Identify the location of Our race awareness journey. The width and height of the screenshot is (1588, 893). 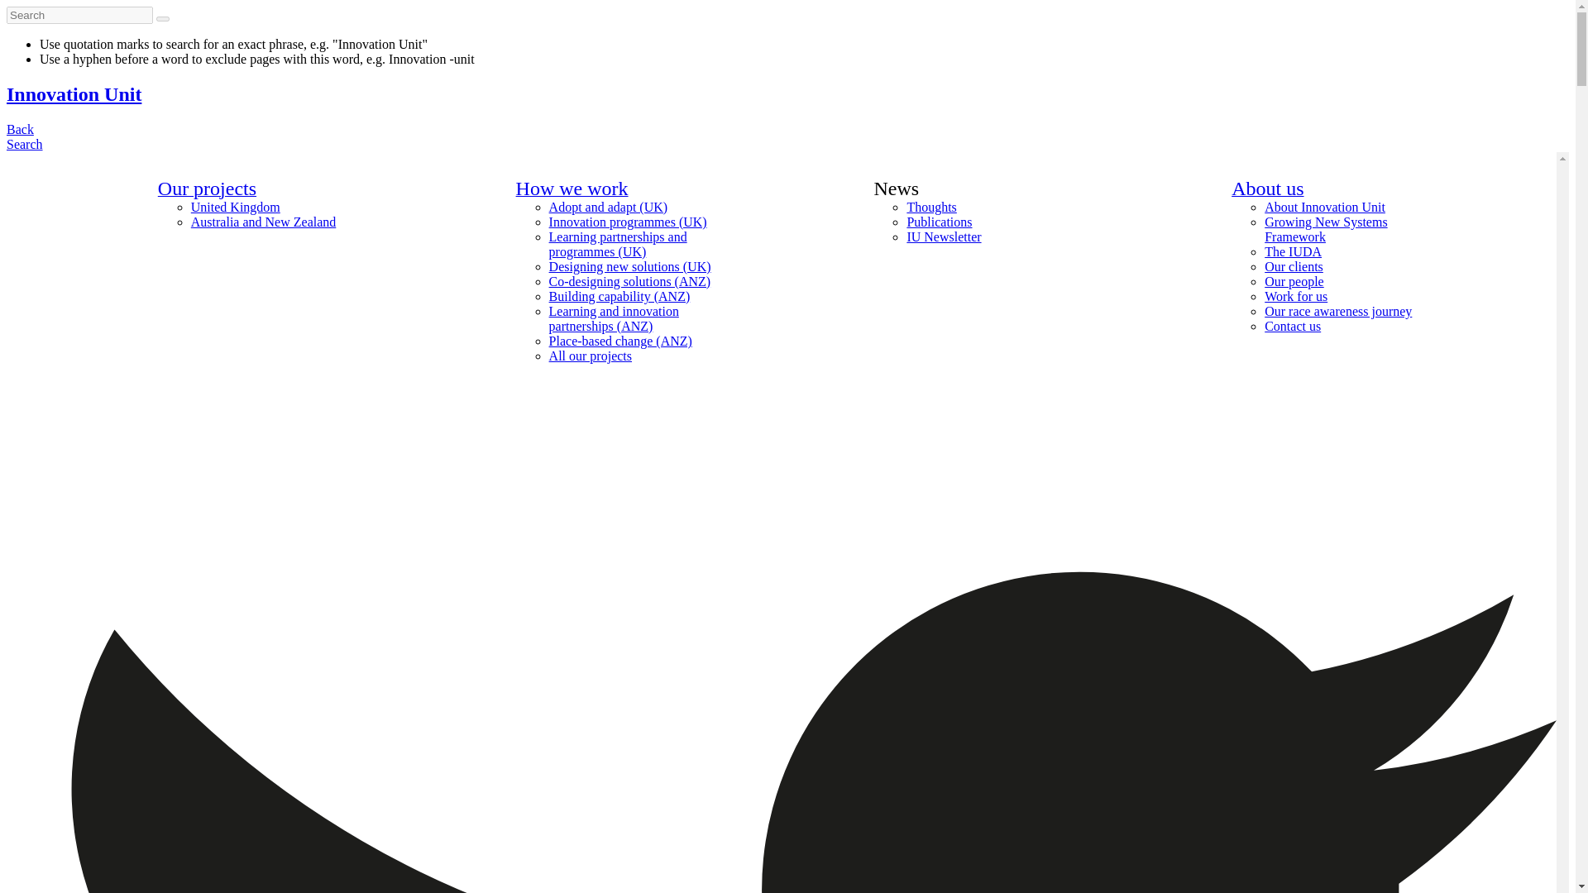
(1337, 311).